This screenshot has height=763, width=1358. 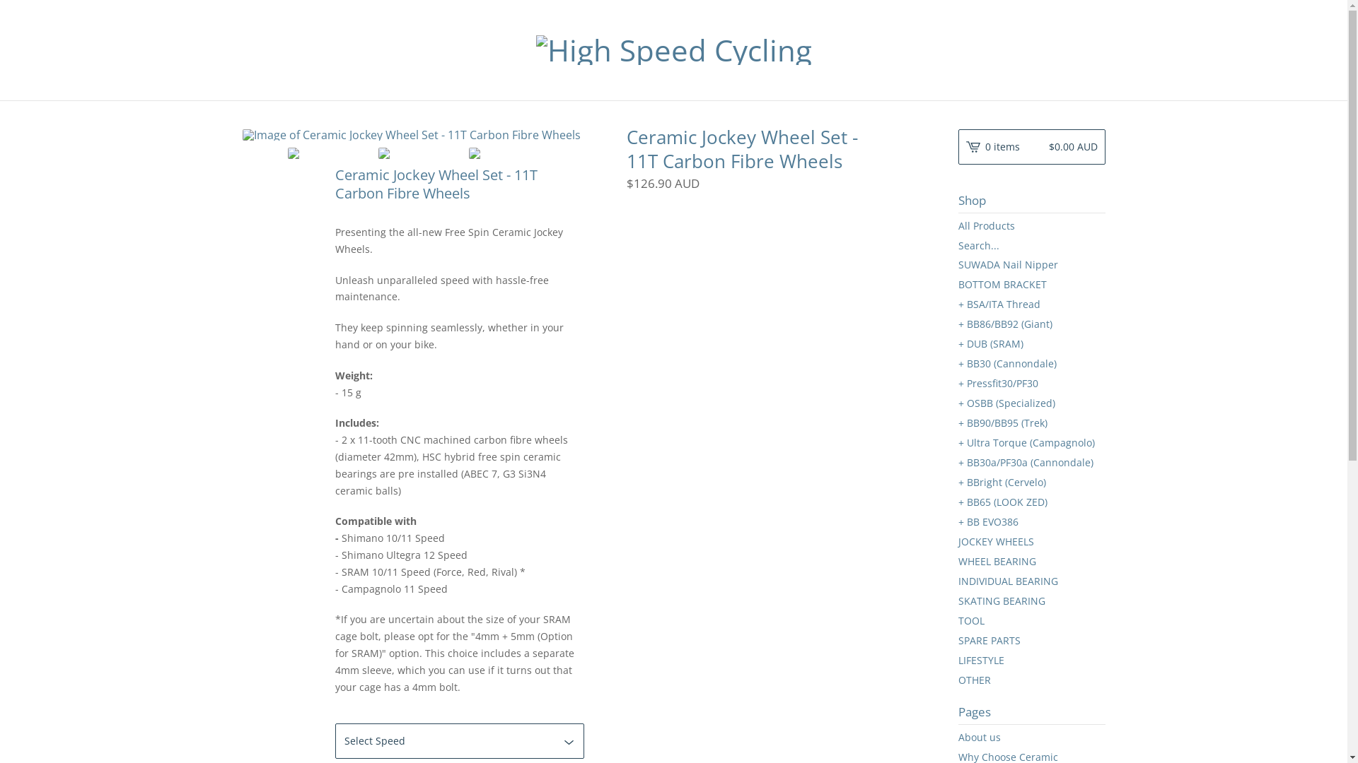 I want to click on TOOL, so click(x=1031, y=621).